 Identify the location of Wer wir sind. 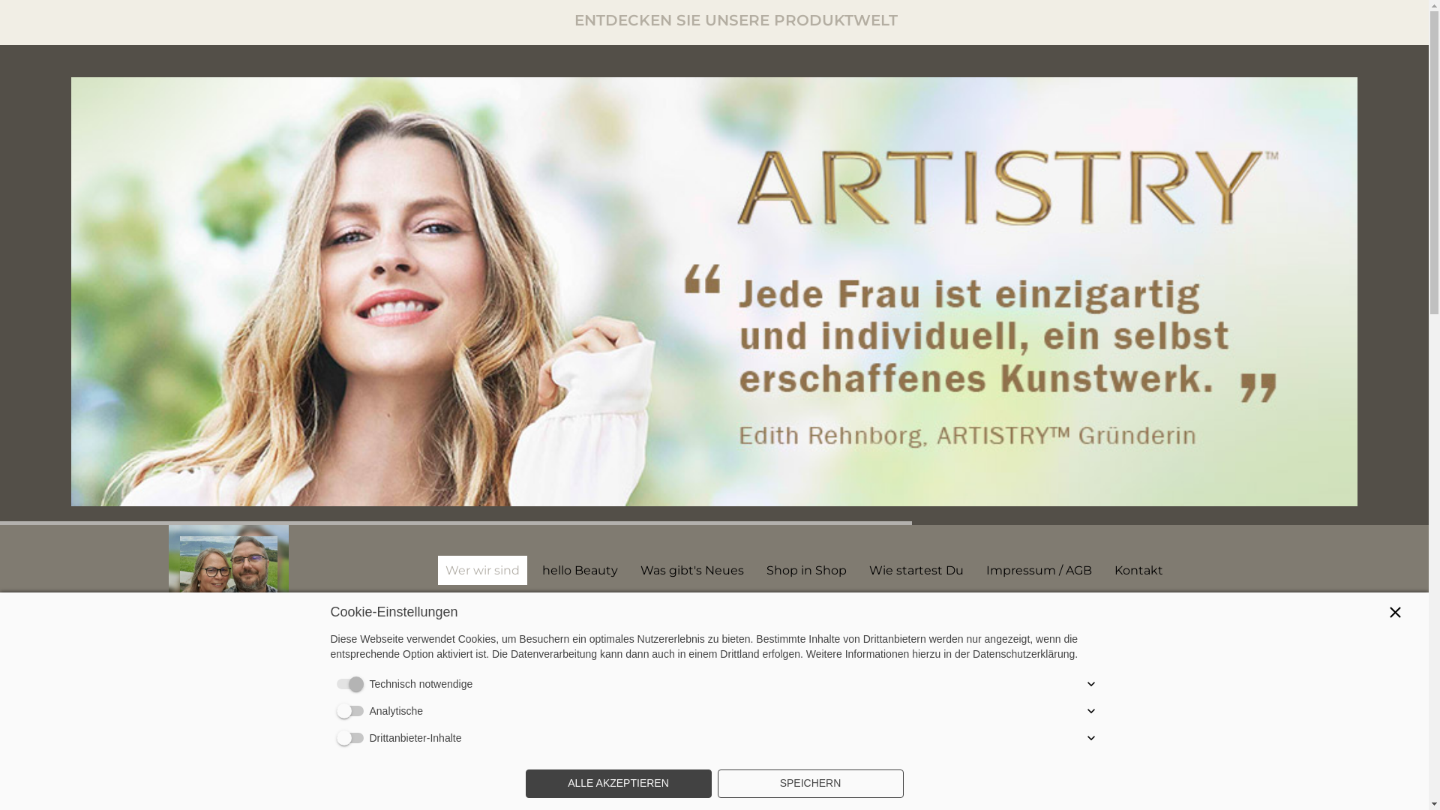
(483, 570).